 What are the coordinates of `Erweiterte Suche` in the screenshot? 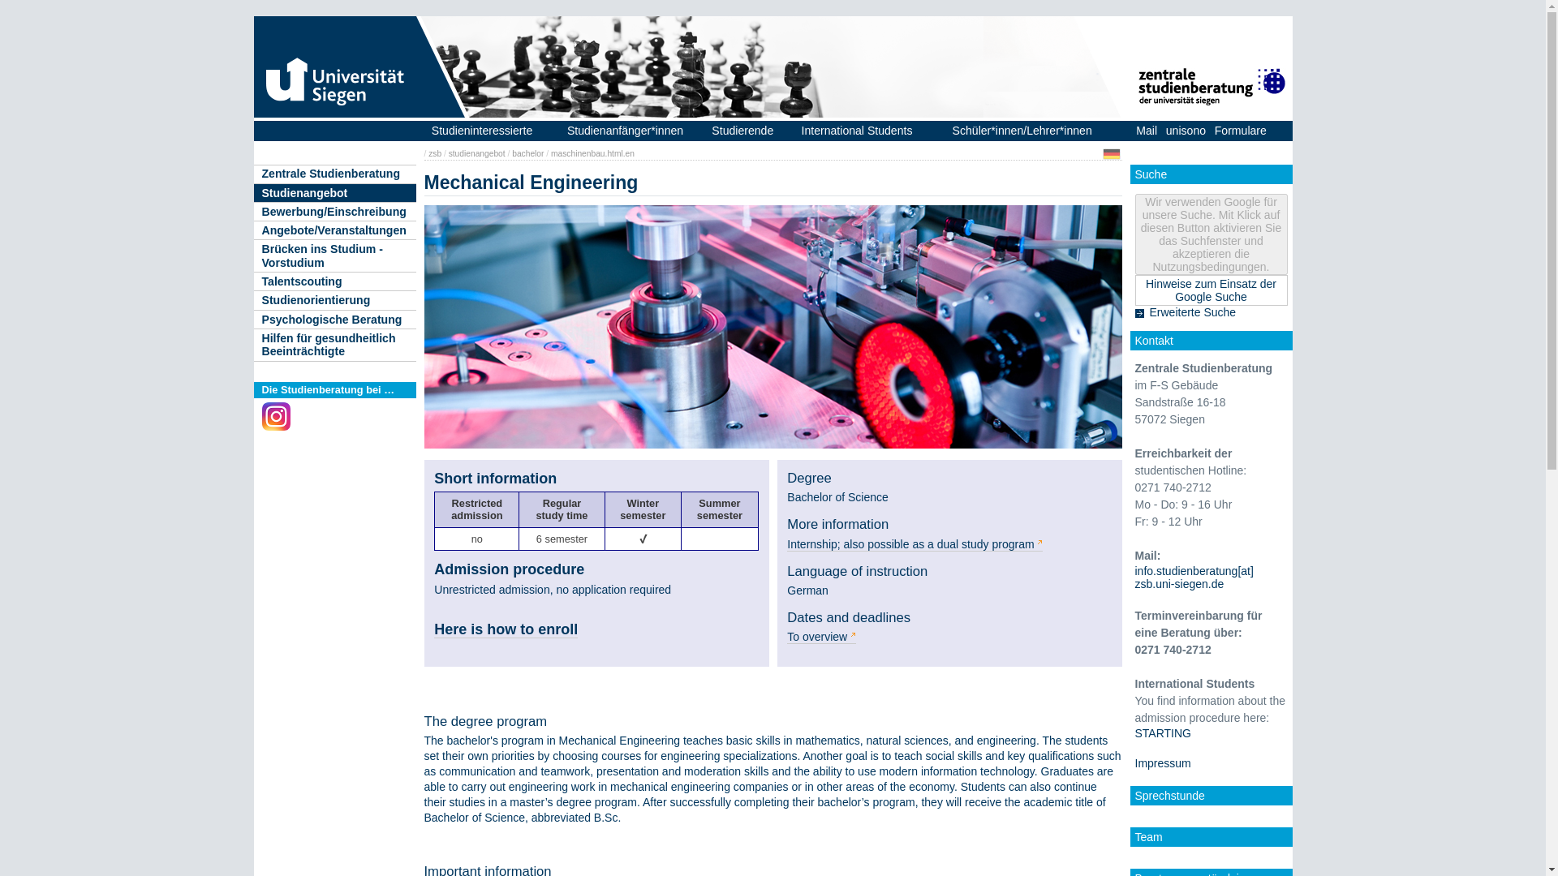 It's located at (1192, 311).